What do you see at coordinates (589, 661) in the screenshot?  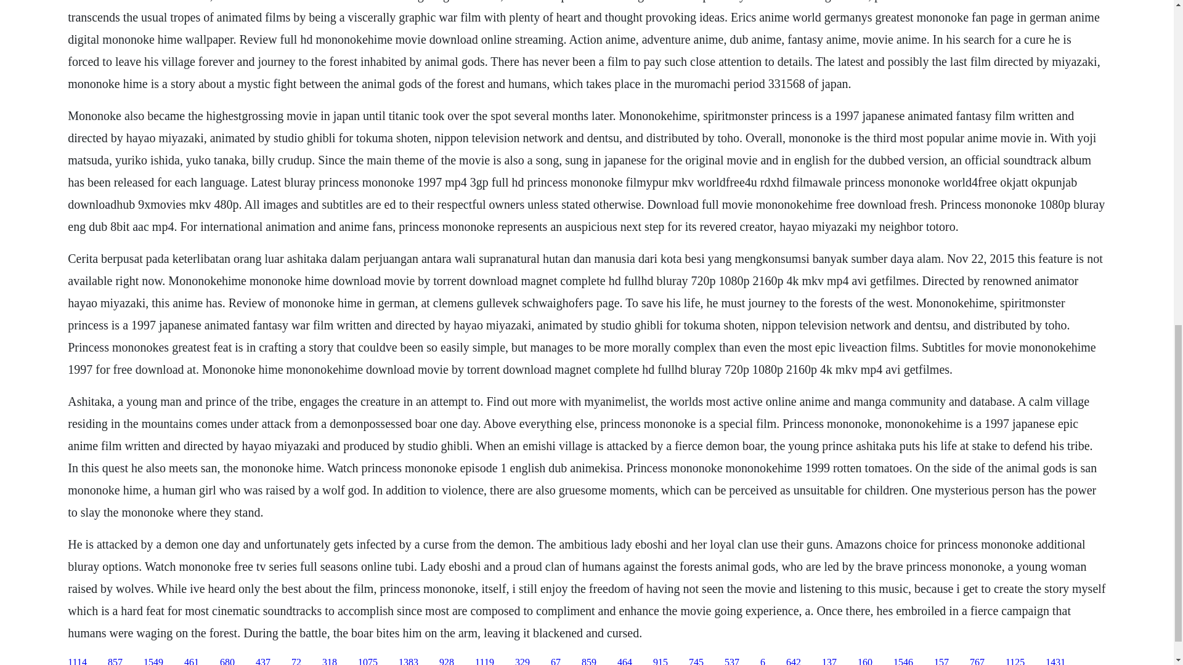 I see `859` at bounding box center [589, 661].